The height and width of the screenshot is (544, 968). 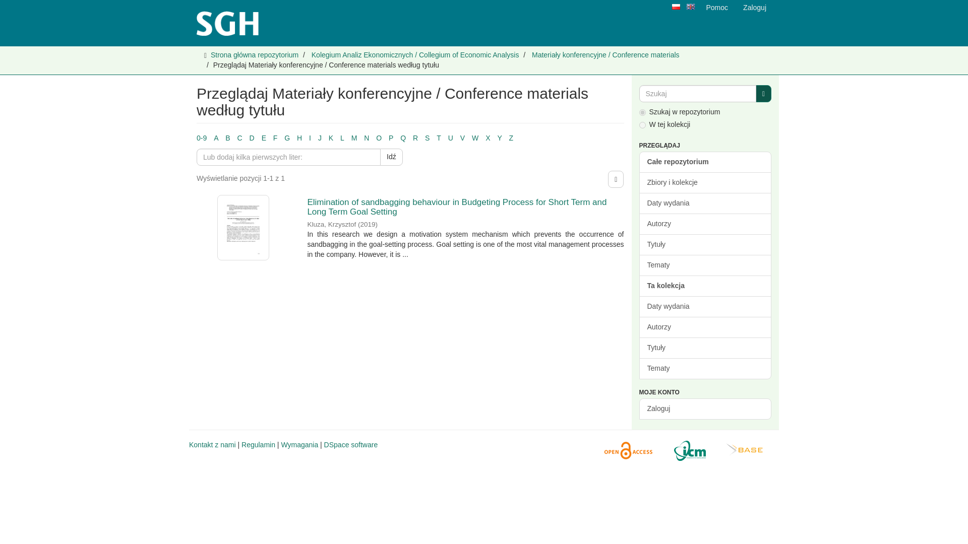 I want to click on 0-9, so click(x=202, y=138).